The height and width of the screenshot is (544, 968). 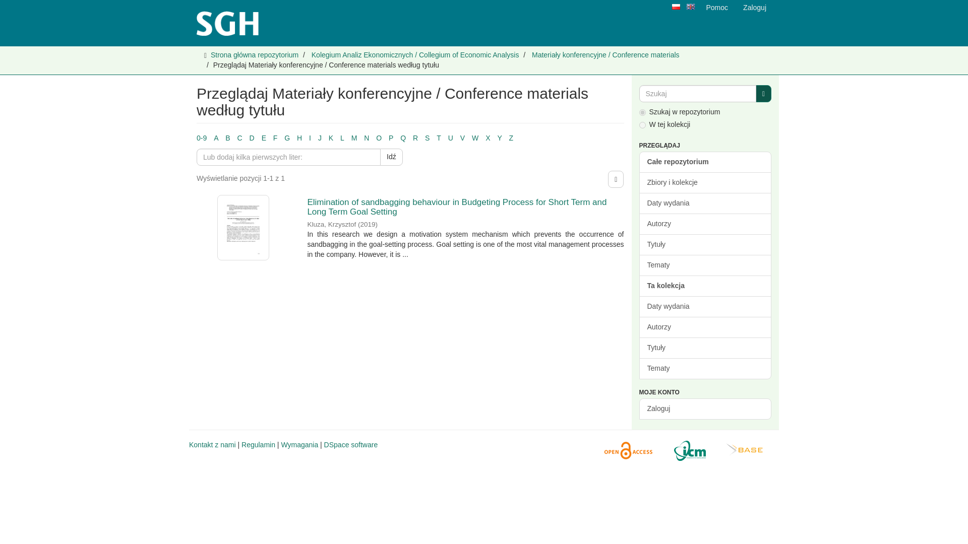 I want to click on 0-9, so click(x=202, y=138).